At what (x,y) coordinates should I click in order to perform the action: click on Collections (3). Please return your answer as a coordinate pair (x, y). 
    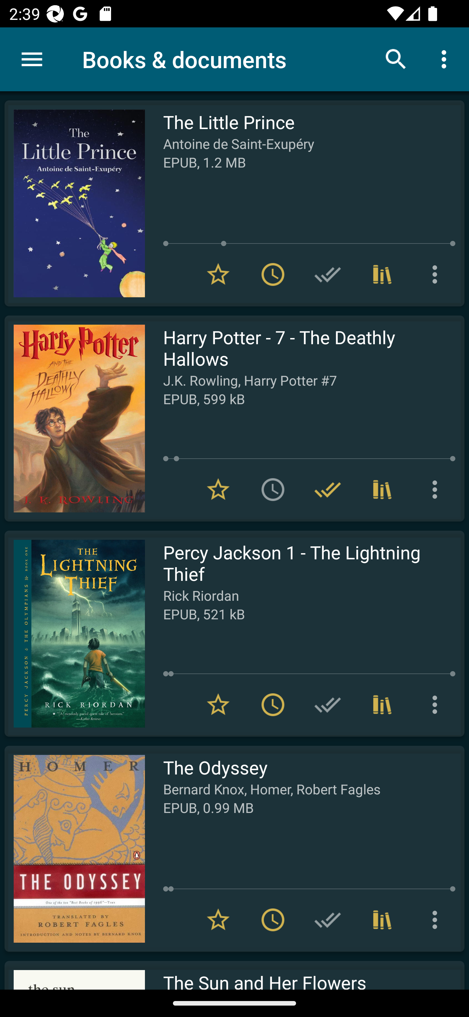
    Looking at the image, I should click on (382, 489).